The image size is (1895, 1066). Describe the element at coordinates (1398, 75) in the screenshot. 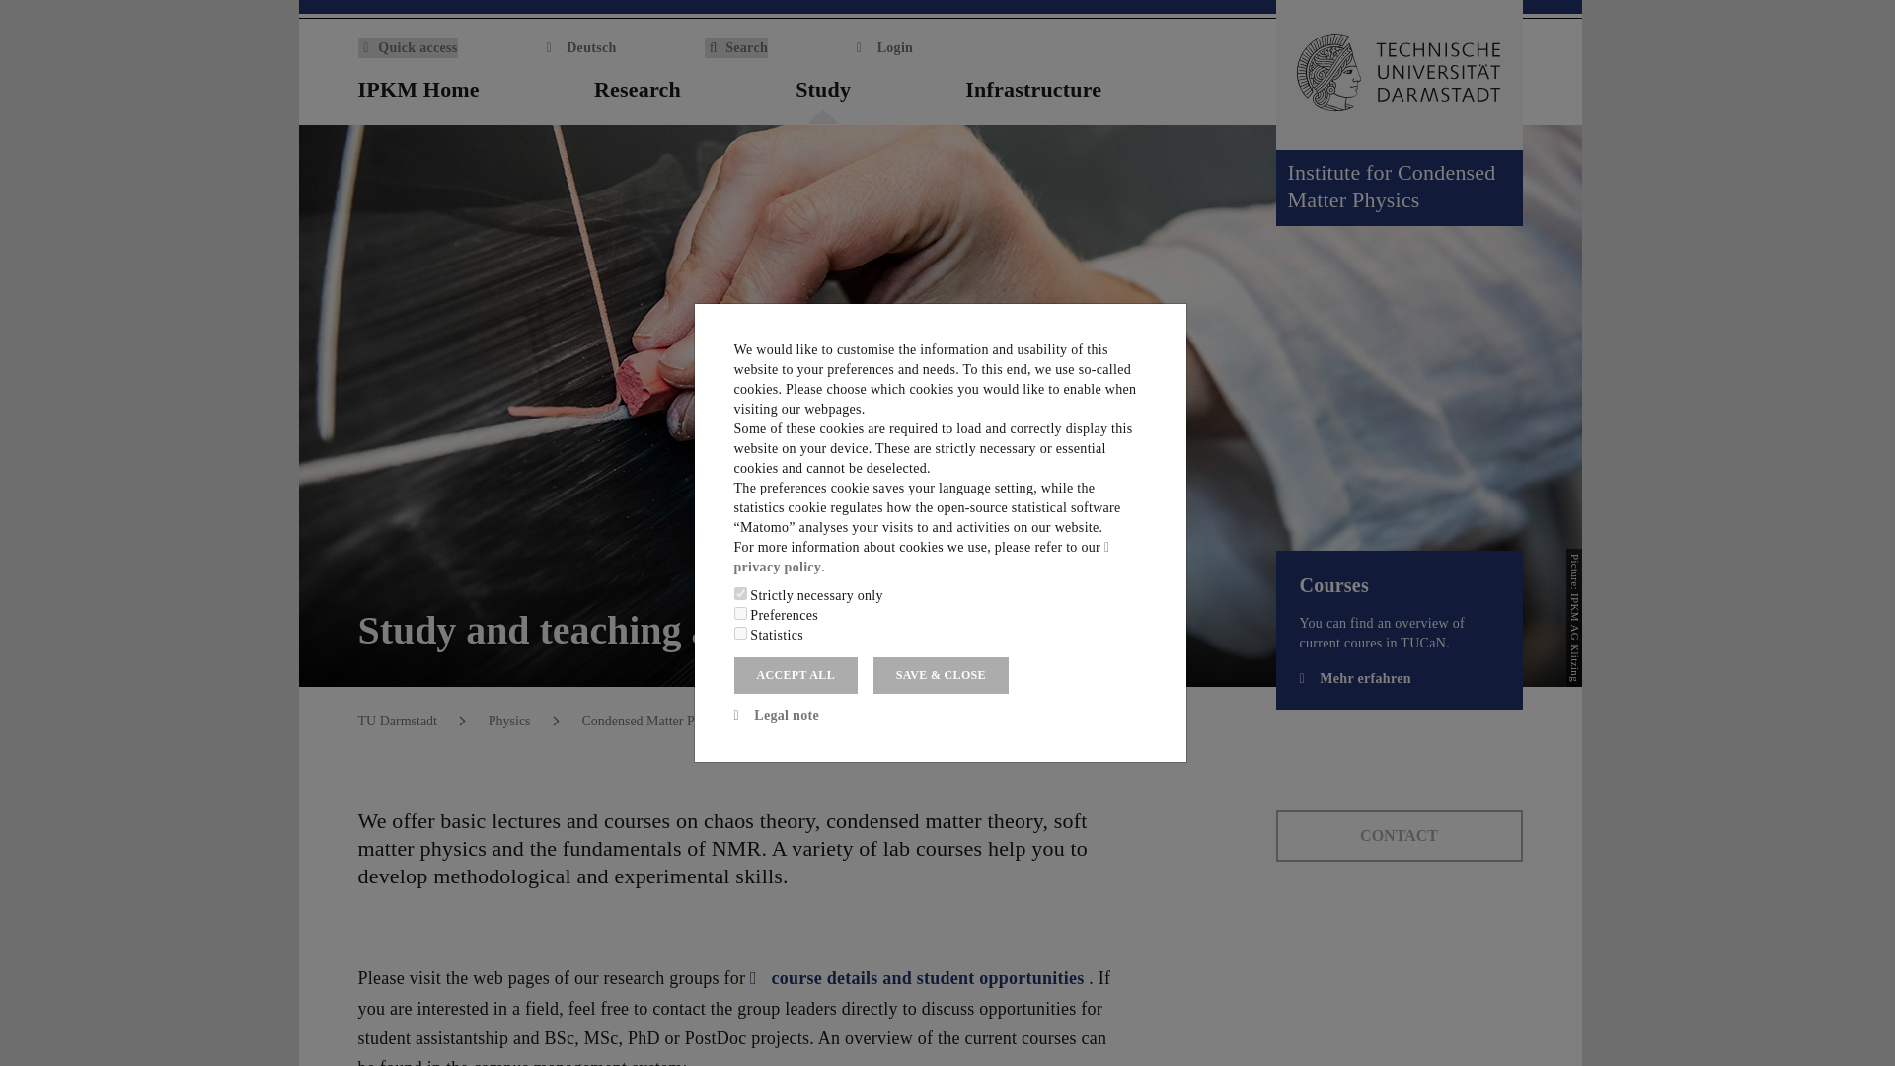

I see `Go to home of TU Darmstadt` at that location.